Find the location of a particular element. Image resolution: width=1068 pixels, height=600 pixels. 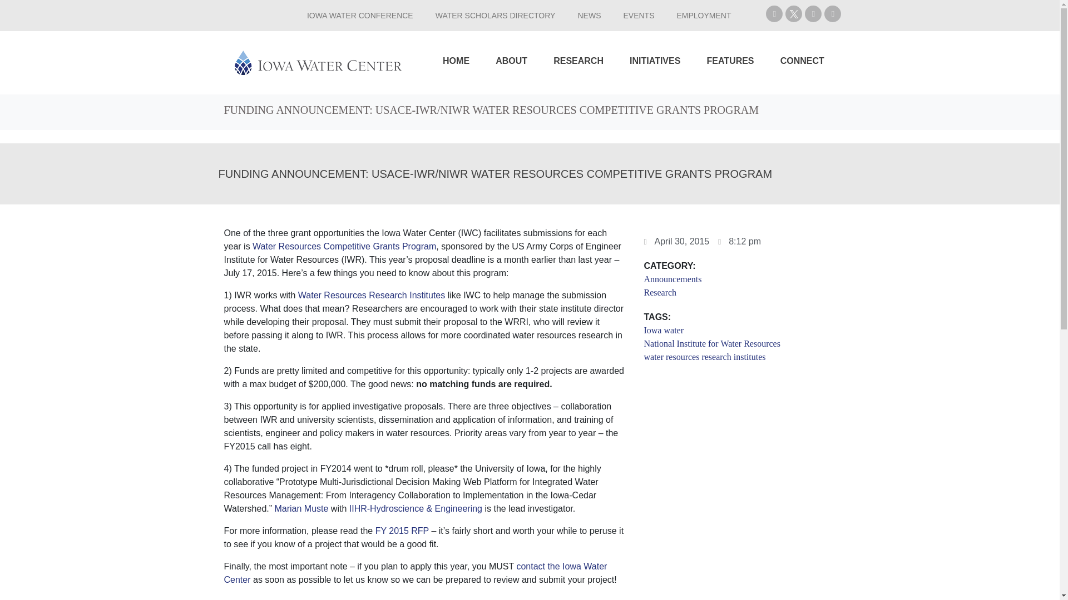

IOWA WATER CONFERENCE is located at coordinates (359, 16).